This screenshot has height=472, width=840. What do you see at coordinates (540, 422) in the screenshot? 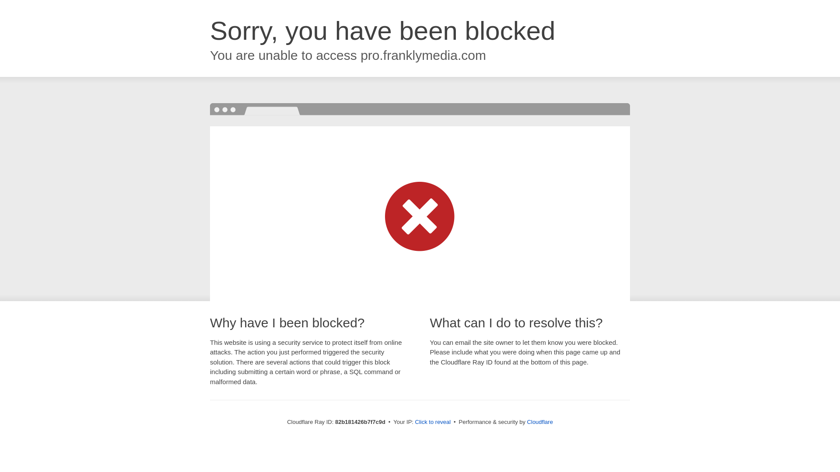
I see `Cloudflare` at bounding box center [540, 422].